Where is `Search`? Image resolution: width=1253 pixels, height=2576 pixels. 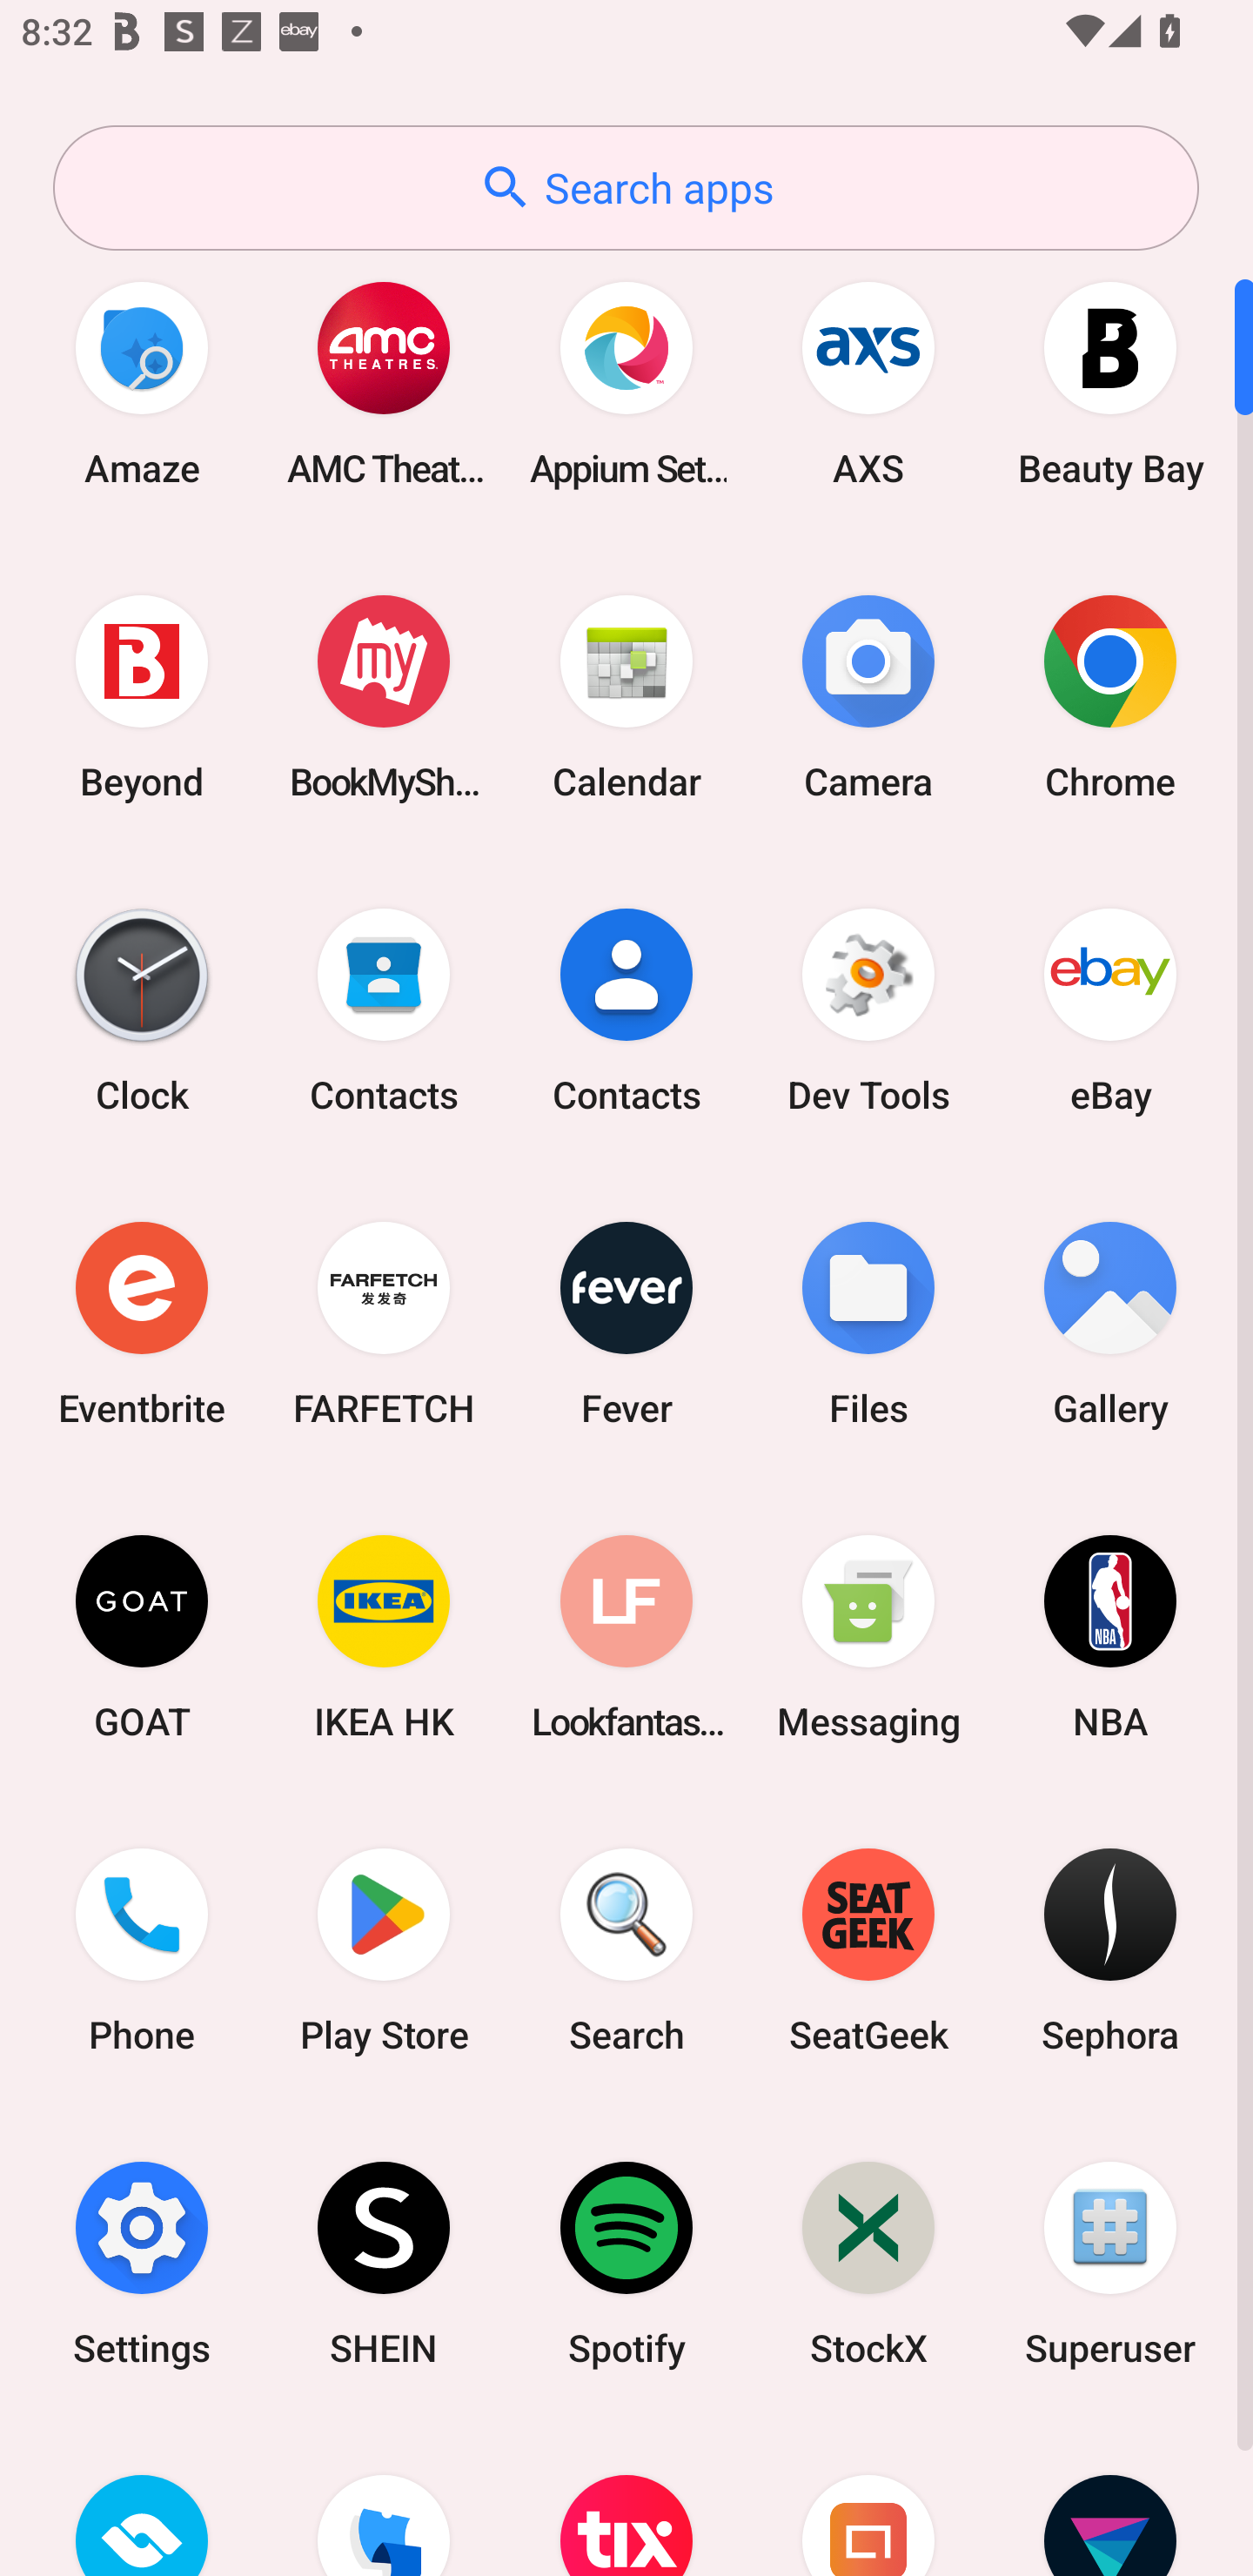 Search is located at coordinates (626, 1949).